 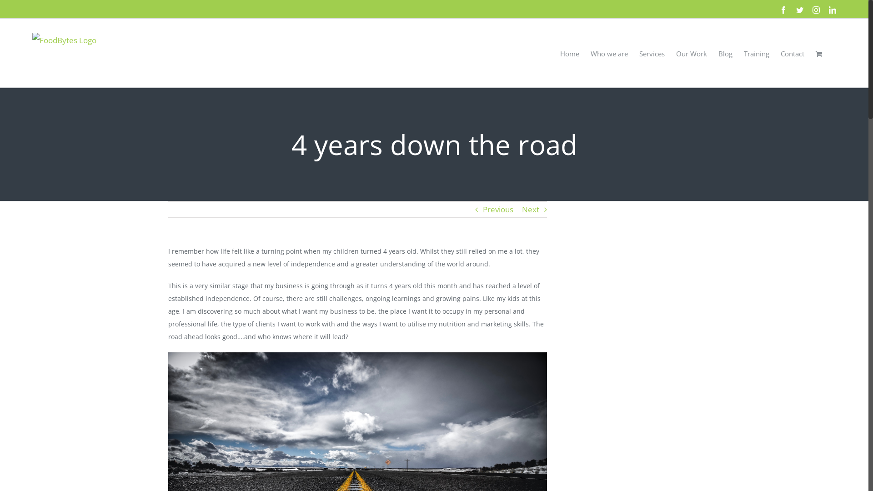 What do you see at coordinates (793, 53) in the screenshot?
I see `Contact` at bounding box center [793, 53].